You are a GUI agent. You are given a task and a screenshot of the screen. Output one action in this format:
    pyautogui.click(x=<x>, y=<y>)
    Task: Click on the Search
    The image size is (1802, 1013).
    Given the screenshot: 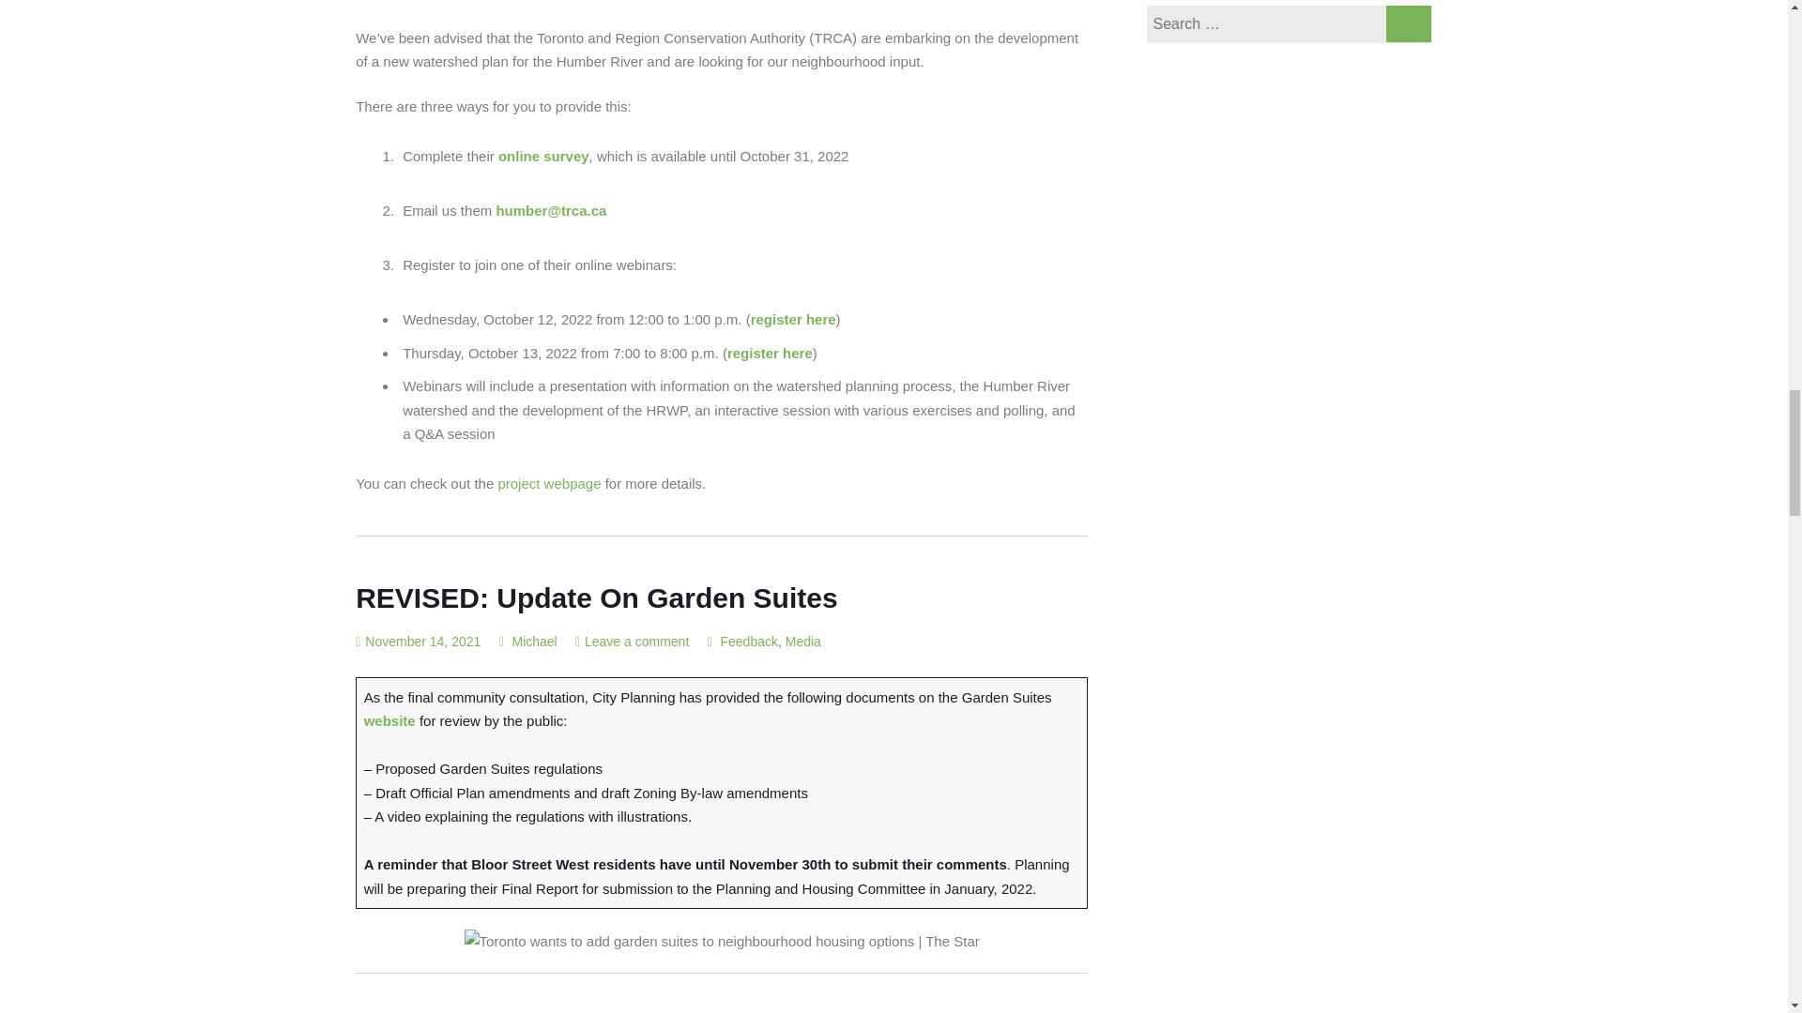 What is the action you would take?
    pyautogui.click(x=1408, y=23)
    